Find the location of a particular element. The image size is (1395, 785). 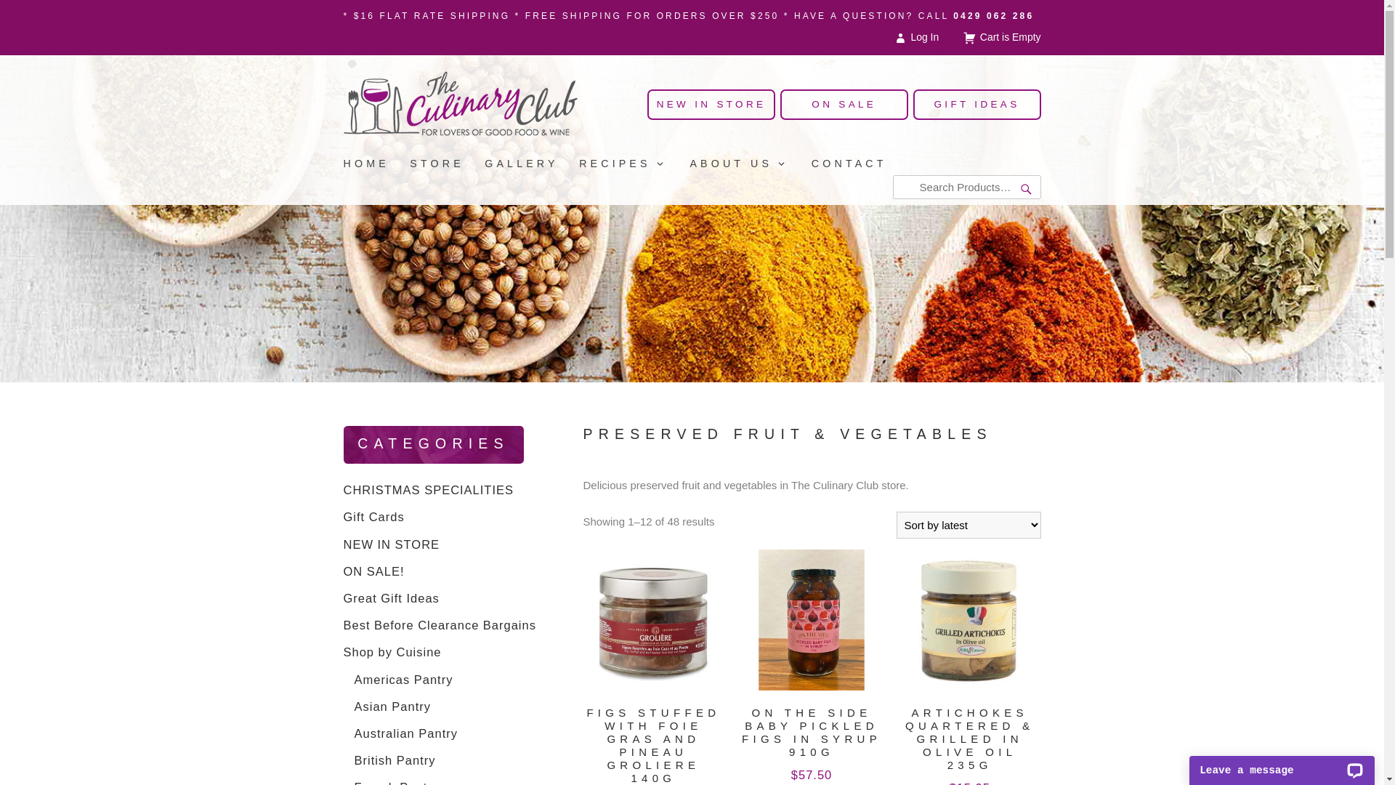

0429 062 286 is located at coordinates (994, 16).